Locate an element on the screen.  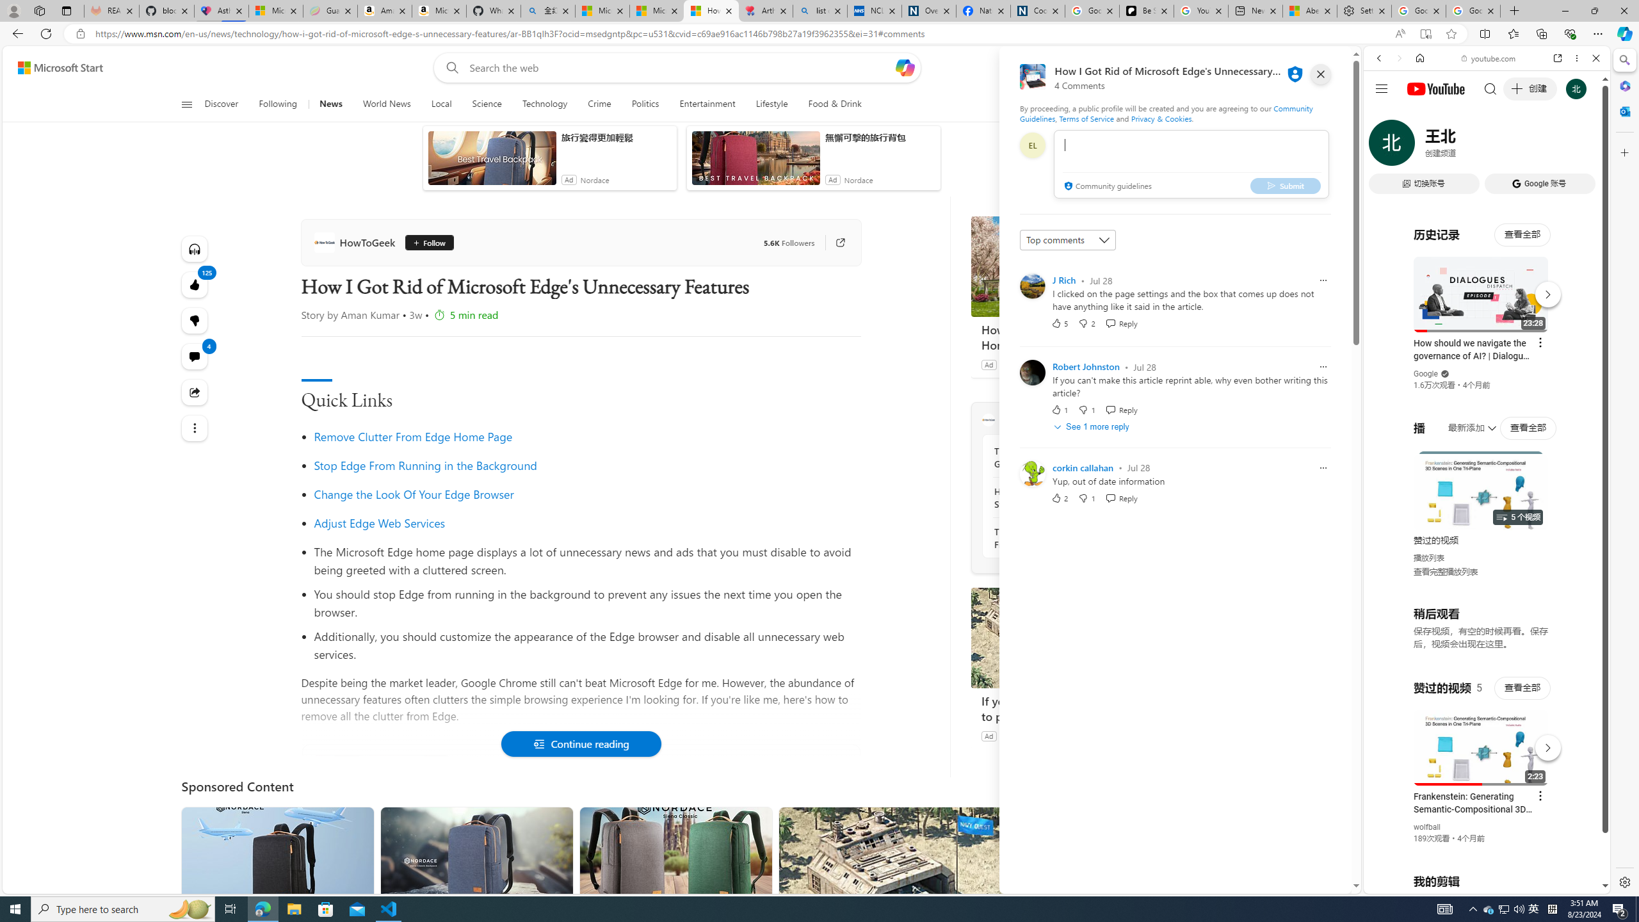
Following is located at coordinates (279, 104).